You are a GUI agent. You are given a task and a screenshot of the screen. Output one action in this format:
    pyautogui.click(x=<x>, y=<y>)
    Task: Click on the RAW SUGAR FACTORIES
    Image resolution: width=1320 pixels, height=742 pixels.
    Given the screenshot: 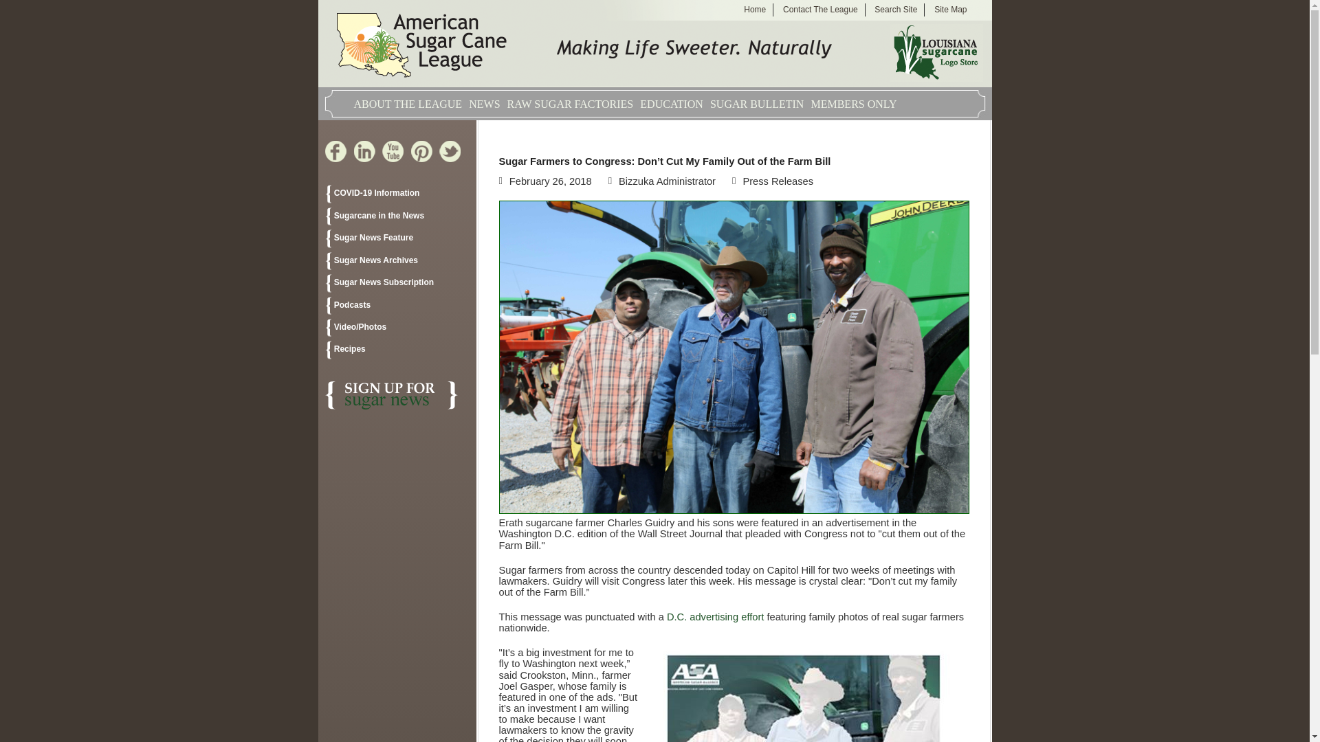 What is the action you would take?
    pyautogui.click(x=570, y=100)
    